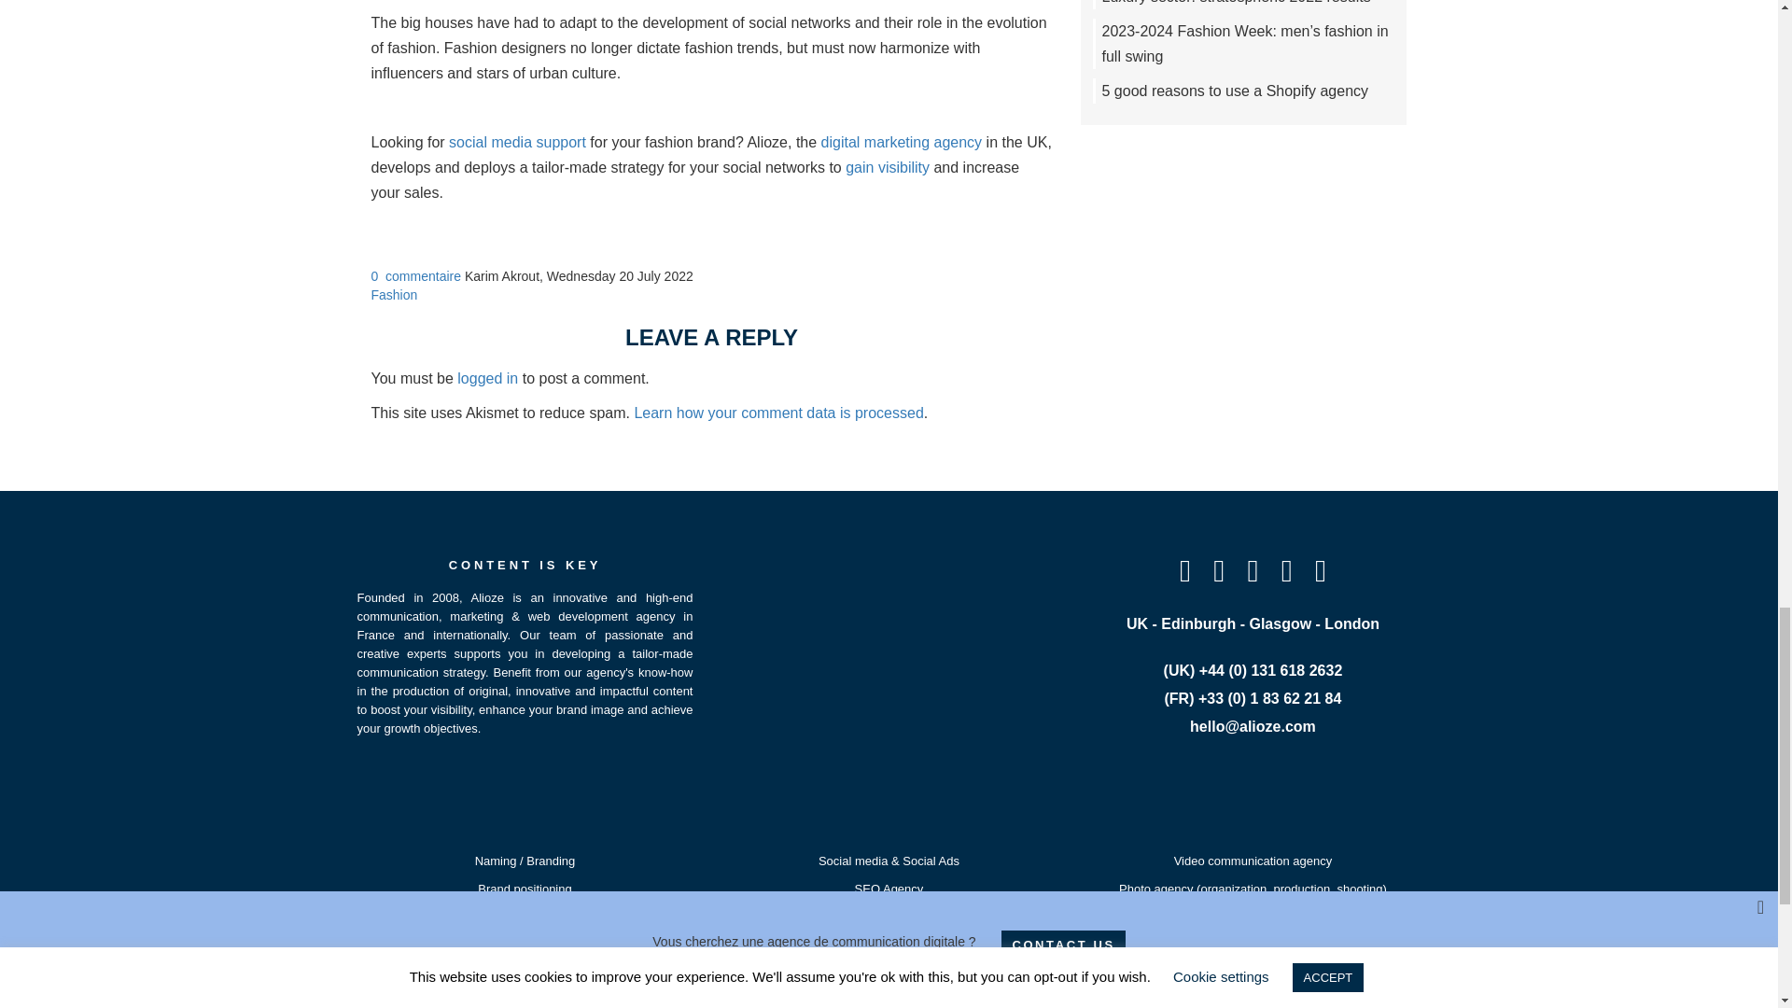  Describe the element at coordinates (517, 142) in the screenshot. I see `social media support` at that location.